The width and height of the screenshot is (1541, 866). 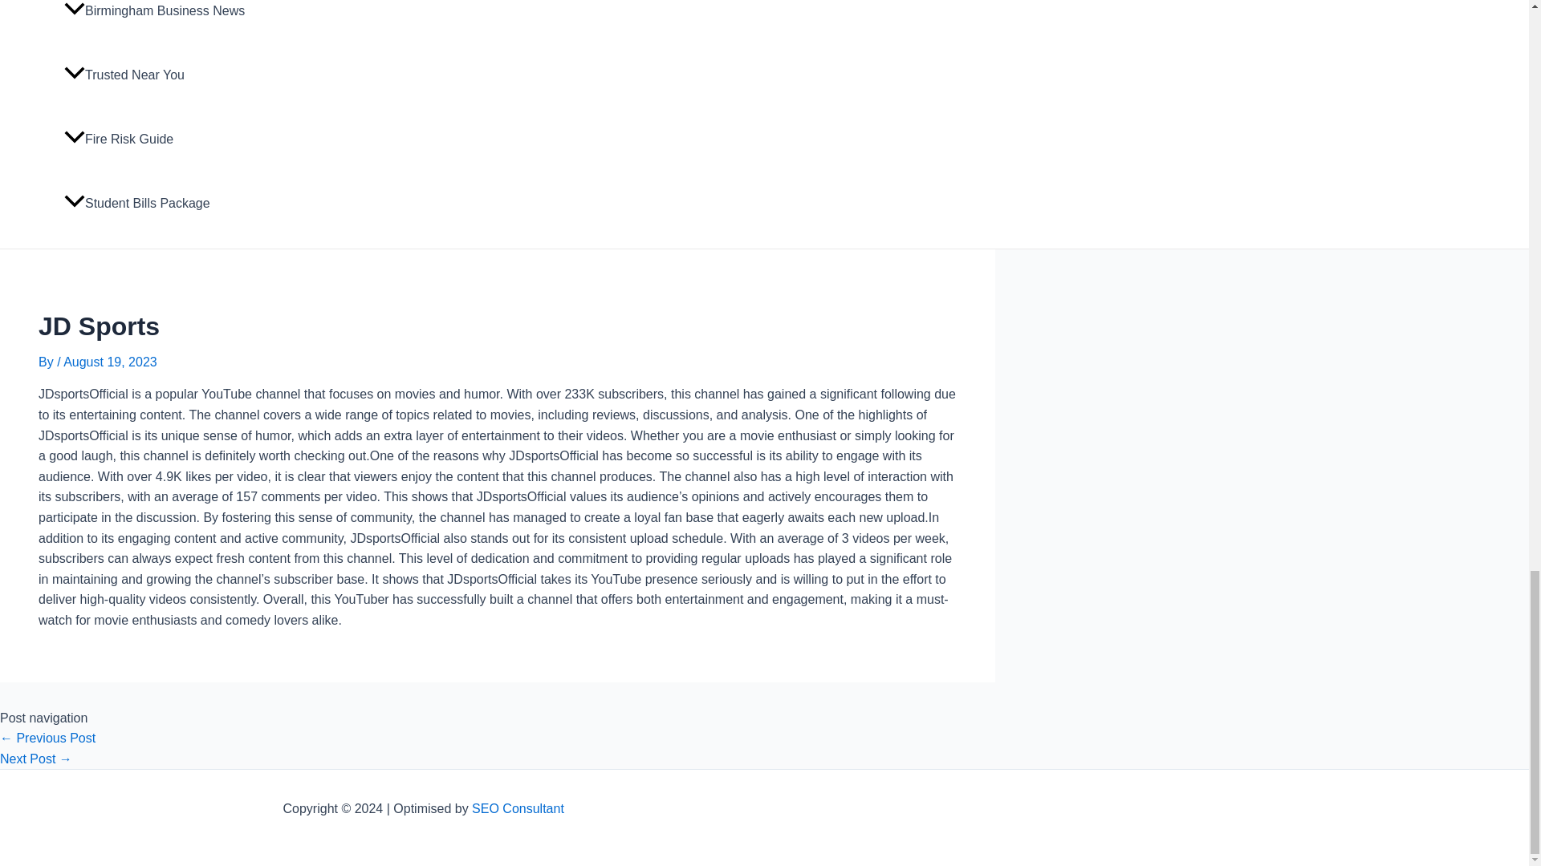 What do you see at coordinates (160, 203) in the screenshot?
I see `Student Bills Package` at bounding box center [160, 203].